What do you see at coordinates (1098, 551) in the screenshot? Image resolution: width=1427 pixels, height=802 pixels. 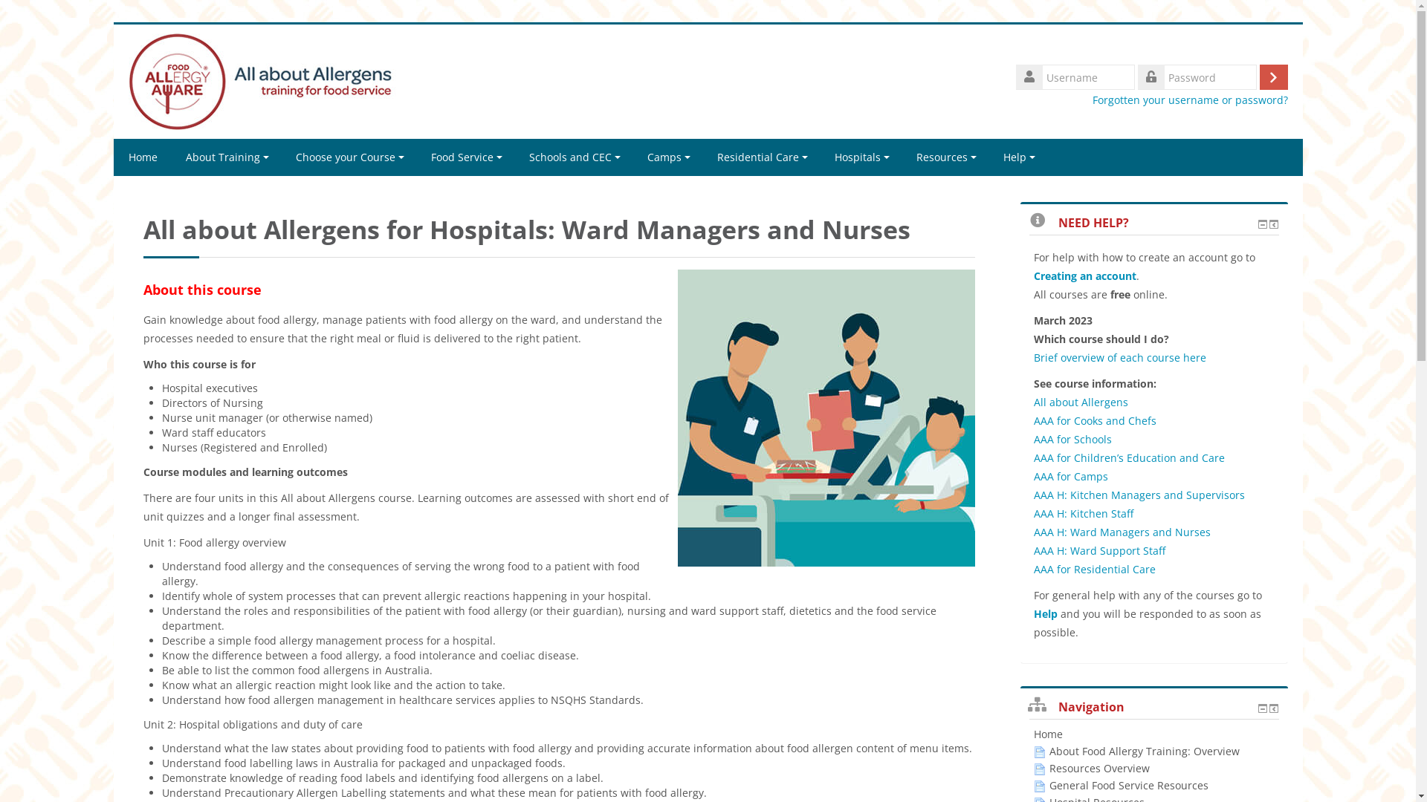 I see `AAA H: Ward Support Staff` at bounding box center [1098, 551].